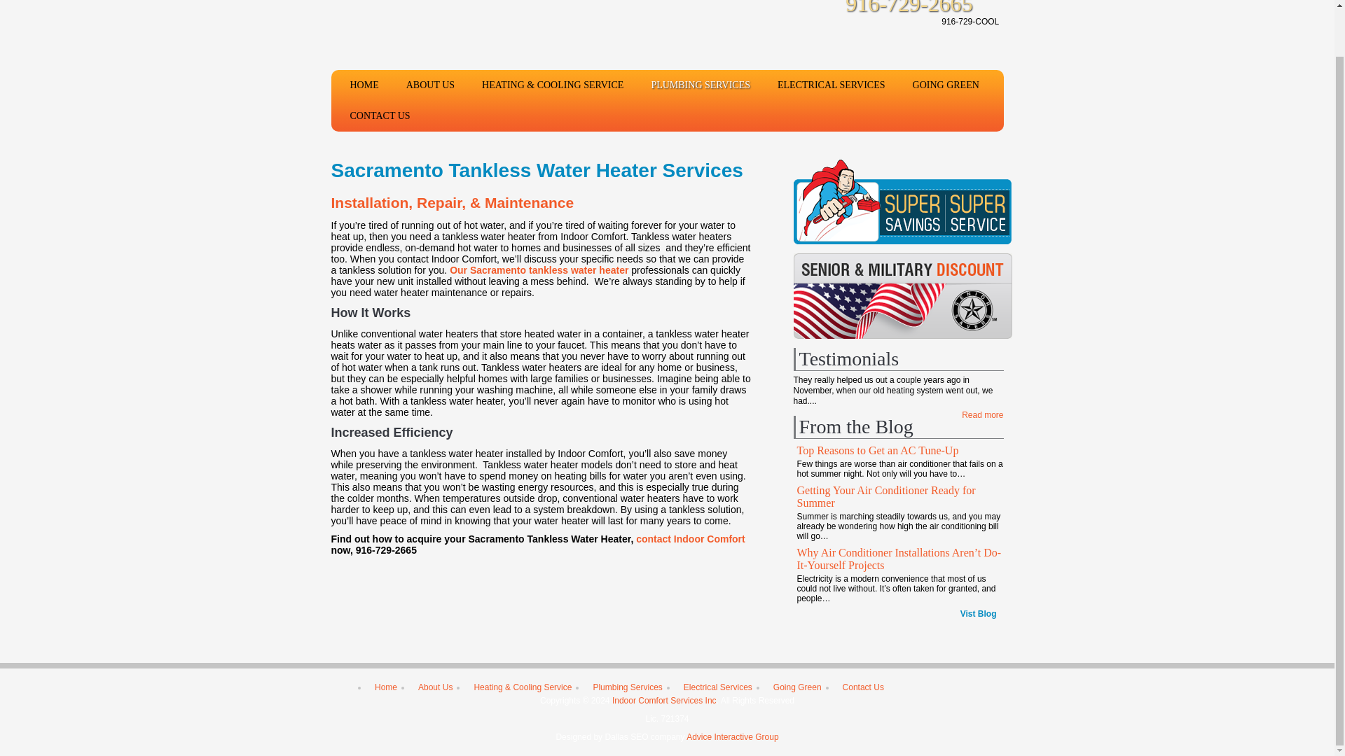 This screenshot has width=1345, height=756. What do you see at coordinates (946, 85) in the screenshot?
I see `GOING GREEN` at bounding box center [946, 85].